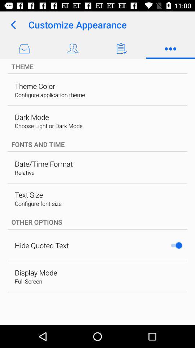 This screenshot has width=195, height=348. What do you see at coordinates (97, 144) in the screenshot?
I see `tap item above the date/time format app` at bounding box center [97, 144].